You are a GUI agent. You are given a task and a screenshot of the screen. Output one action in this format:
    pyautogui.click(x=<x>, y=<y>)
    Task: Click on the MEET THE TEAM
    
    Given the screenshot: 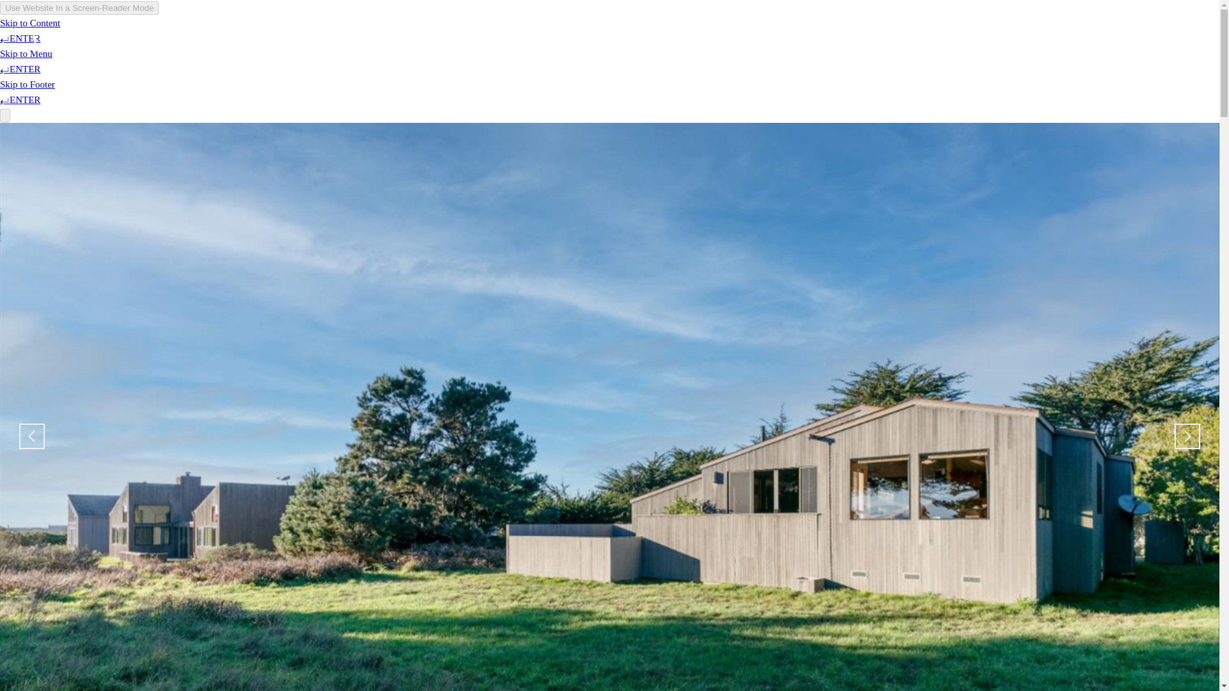 What is the action you would take?
    pyautogui.click(x=850, y=47)
    